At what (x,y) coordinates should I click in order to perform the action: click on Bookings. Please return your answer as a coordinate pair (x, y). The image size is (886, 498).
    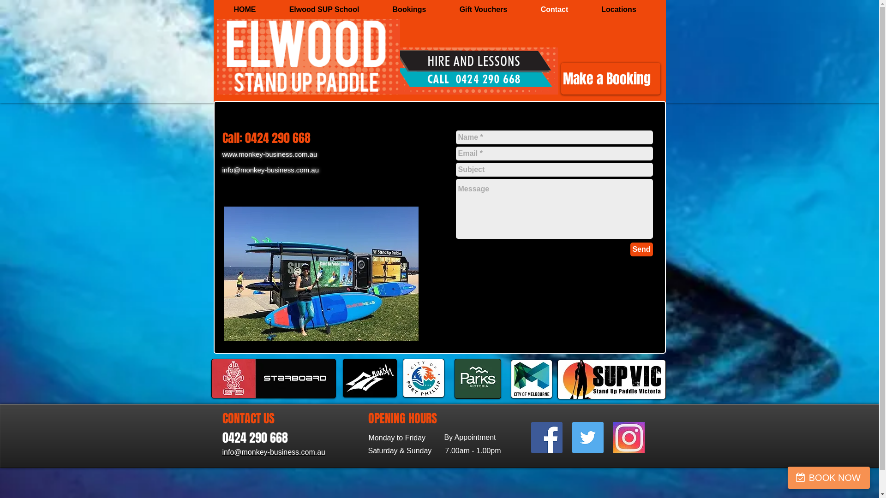
    Looking at the image, I should click on (409, 10).